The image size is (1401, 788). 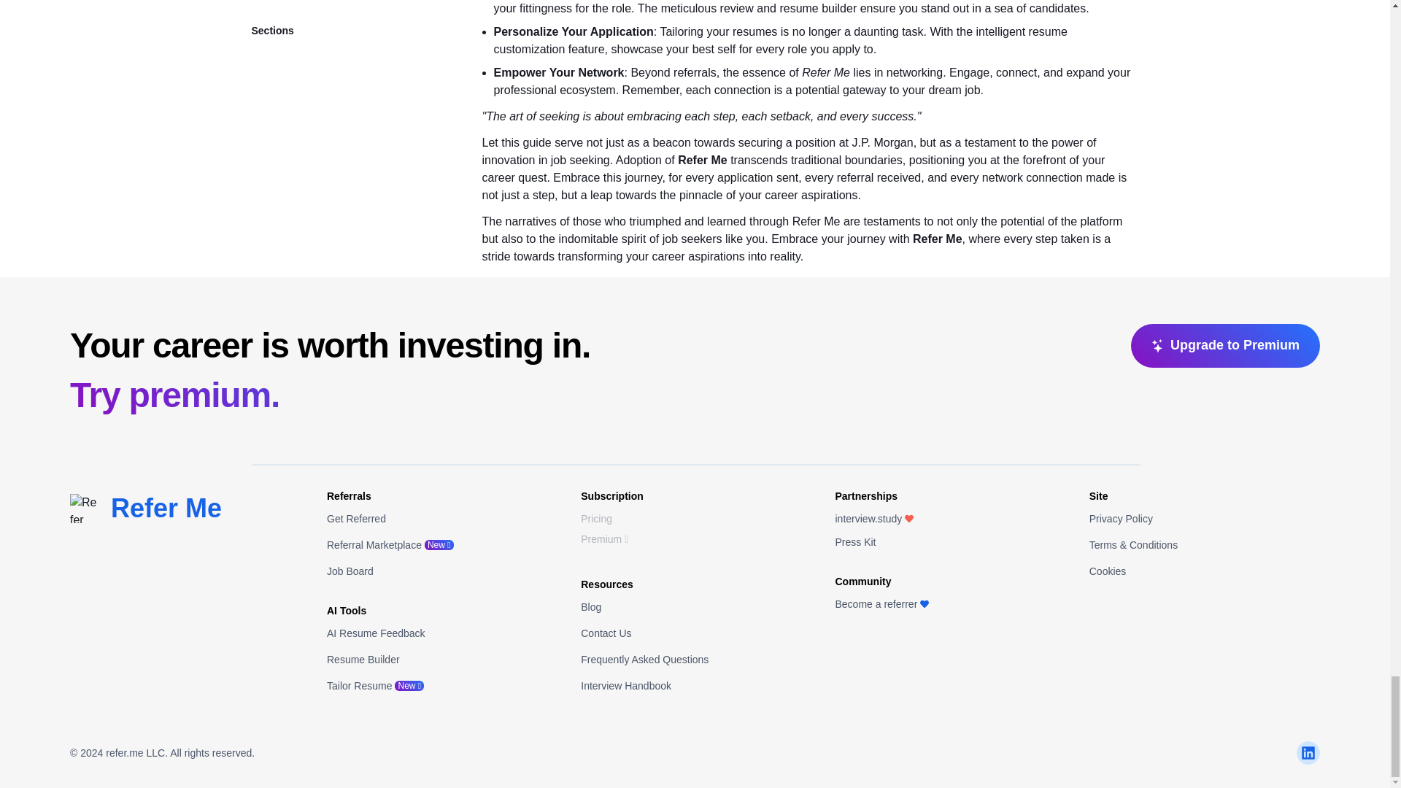 I want to click on Refer Me, so click(x=166, y=508).